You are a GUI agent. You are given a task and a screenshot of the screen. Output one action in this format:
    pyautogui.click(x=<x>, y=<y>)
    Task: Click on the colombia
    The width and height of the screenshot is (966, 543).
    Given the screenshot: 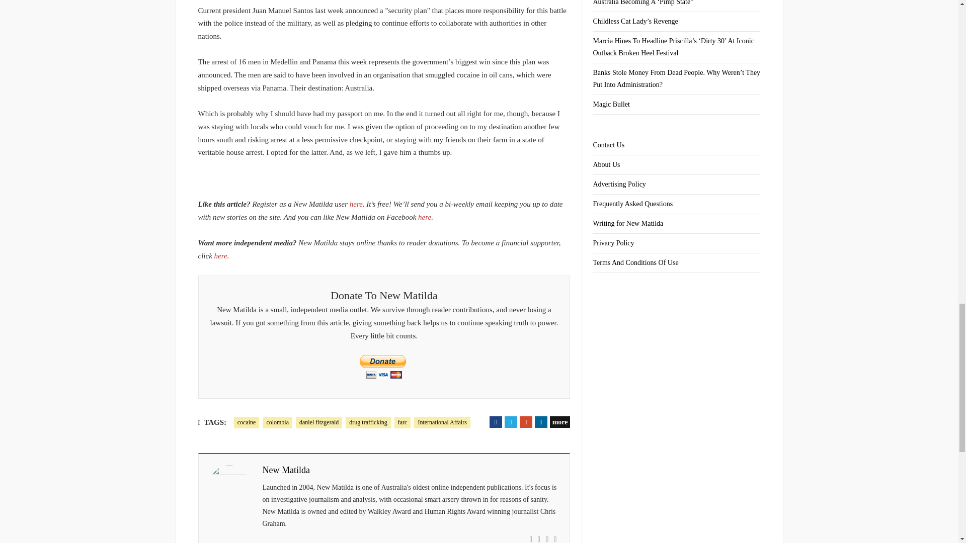 What is the action you would take?
    pyautogui.click(x=278, y=422)
    